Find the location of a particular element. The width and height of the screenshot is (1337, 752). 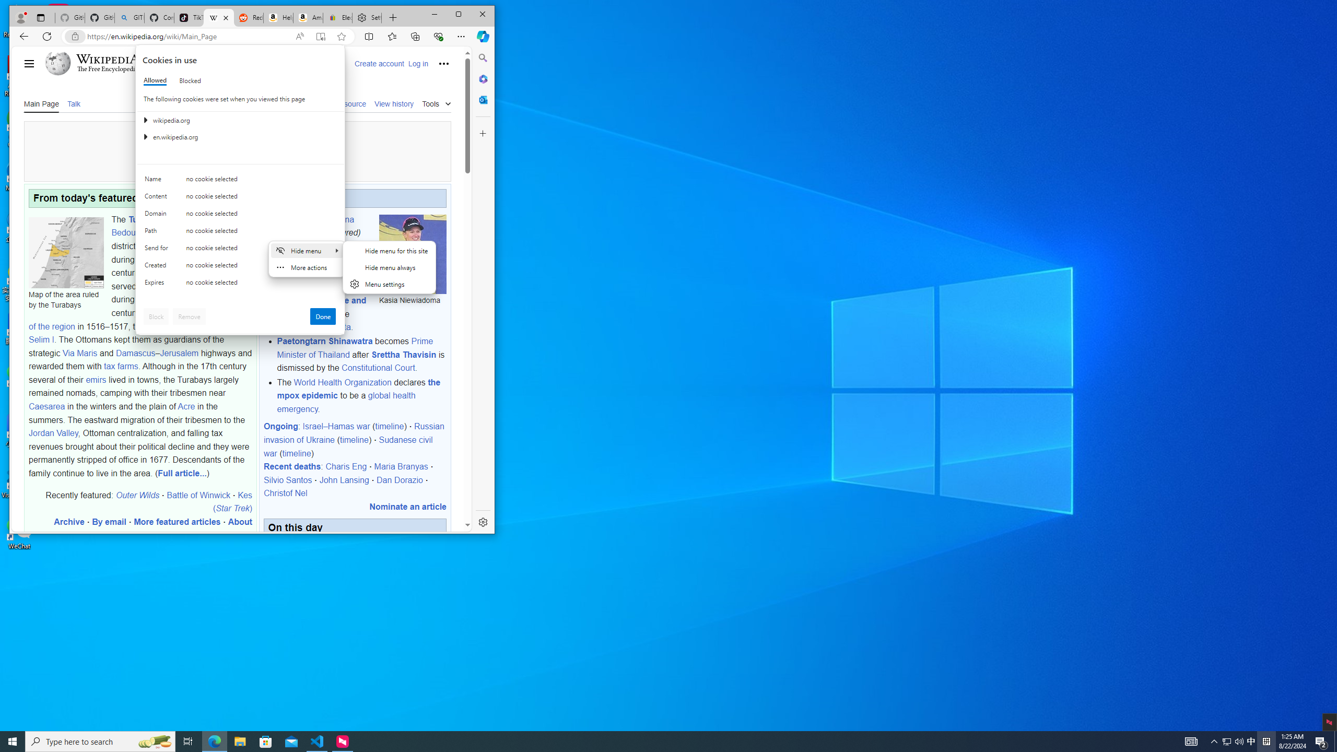

Task View is located at coordinates (188, 742).